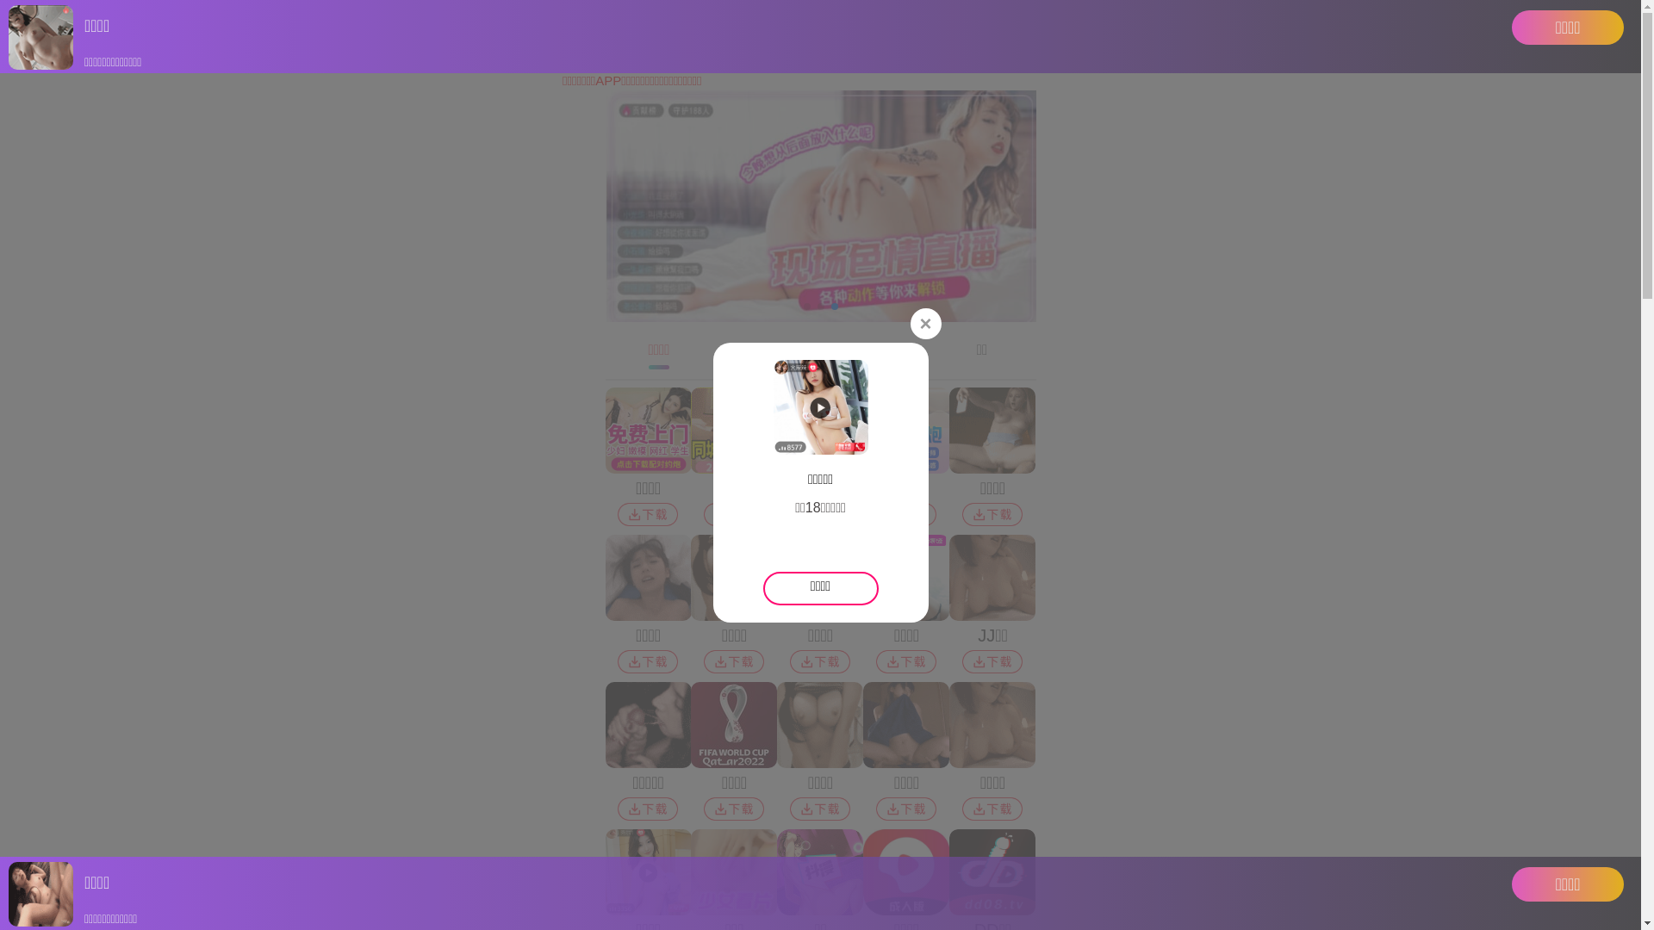 This screenshot has height=930, width=1654. What do you see at coordinates (1279, 451) in the screenshot?
I see `2023-10-22` at bounding box center [1279, 451].